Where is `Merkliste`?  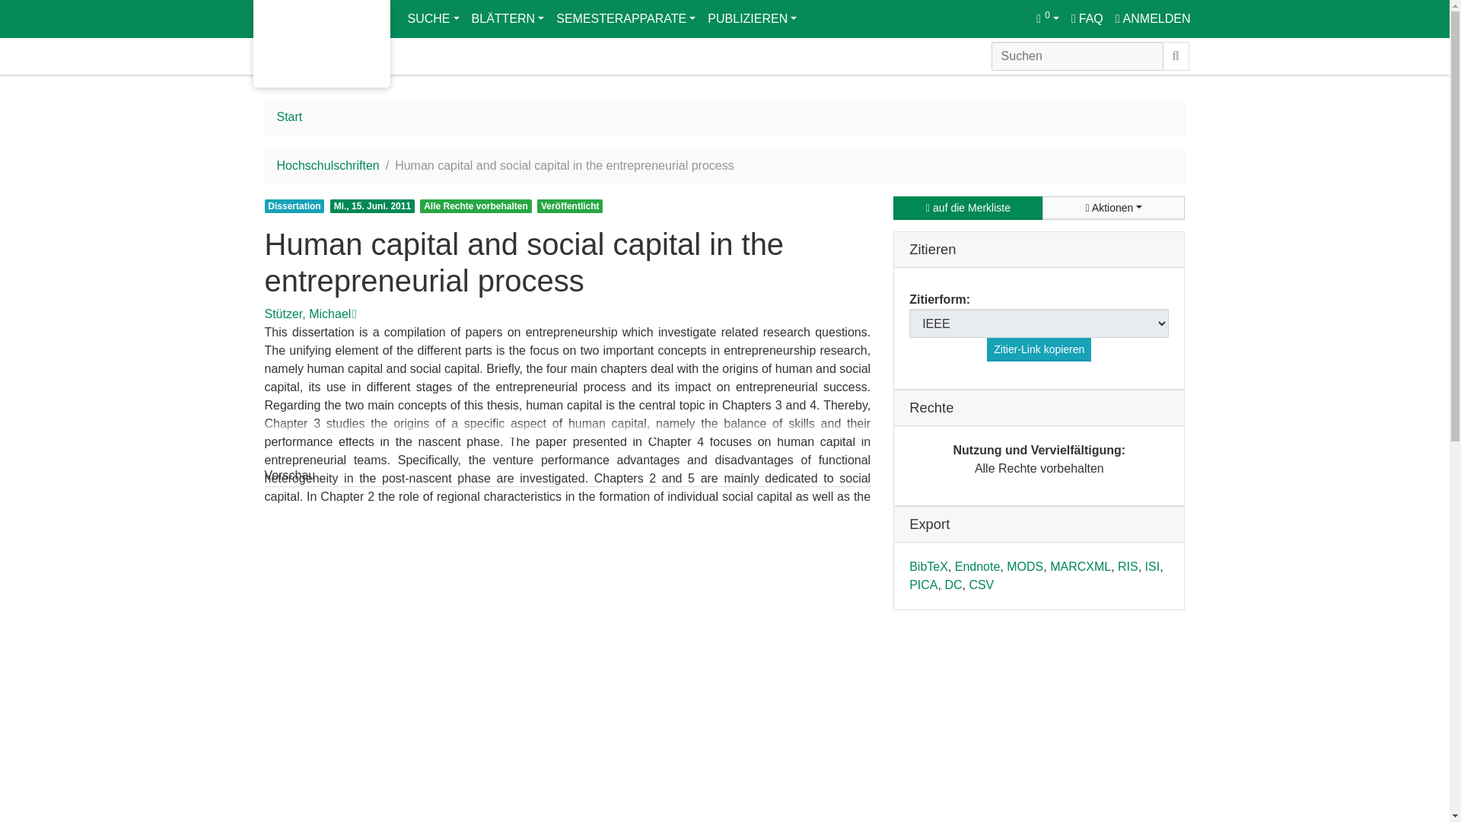
Merkliste is located at coordinates (1047, 18).